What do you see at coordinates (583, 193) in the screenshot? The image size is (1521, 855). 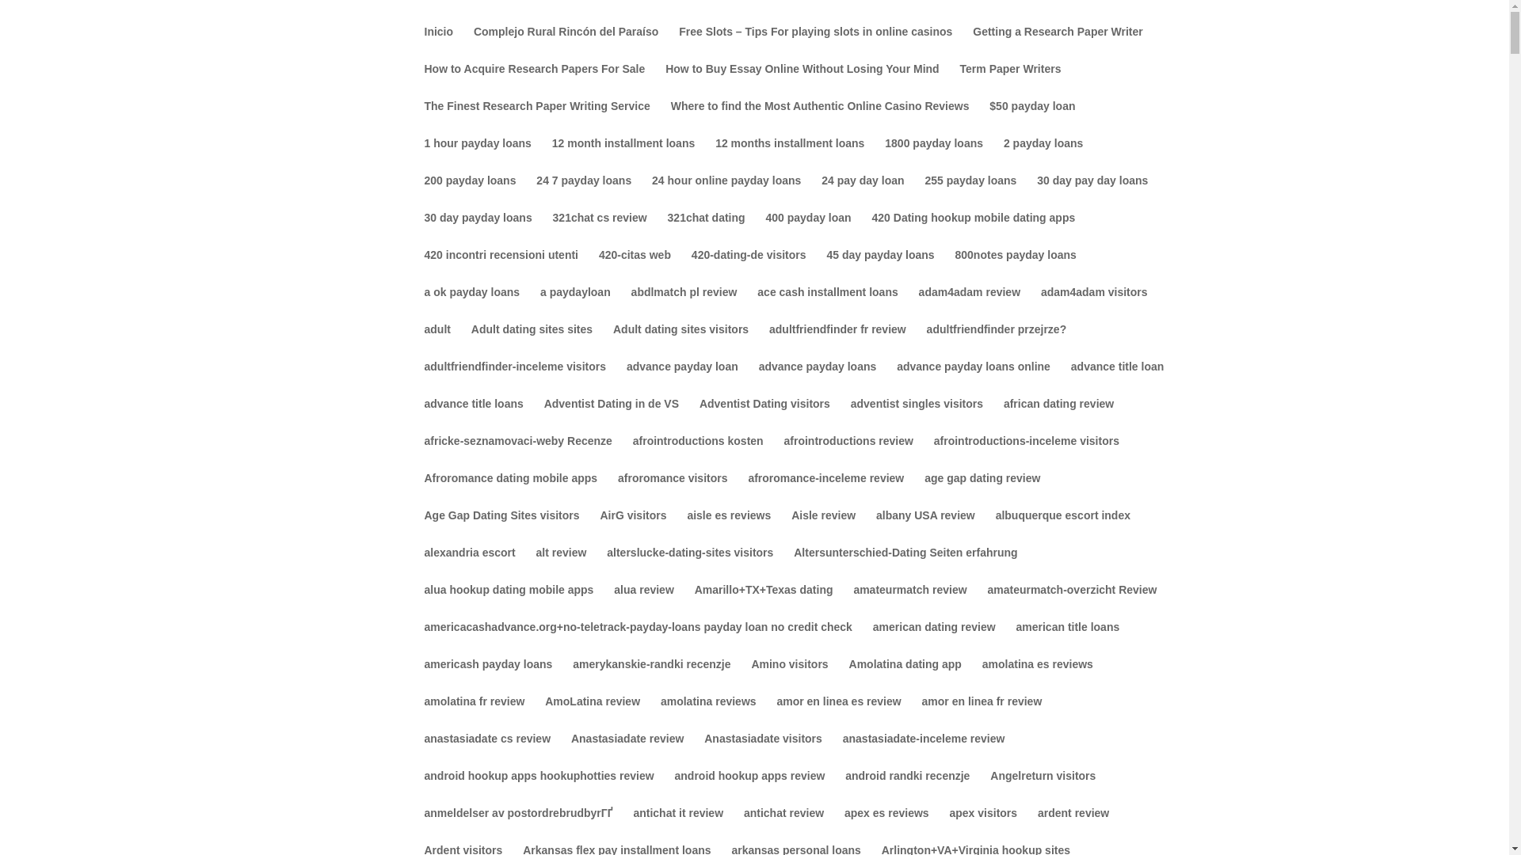 I see `24 7 payday loans` at bounding box center [583, 193].